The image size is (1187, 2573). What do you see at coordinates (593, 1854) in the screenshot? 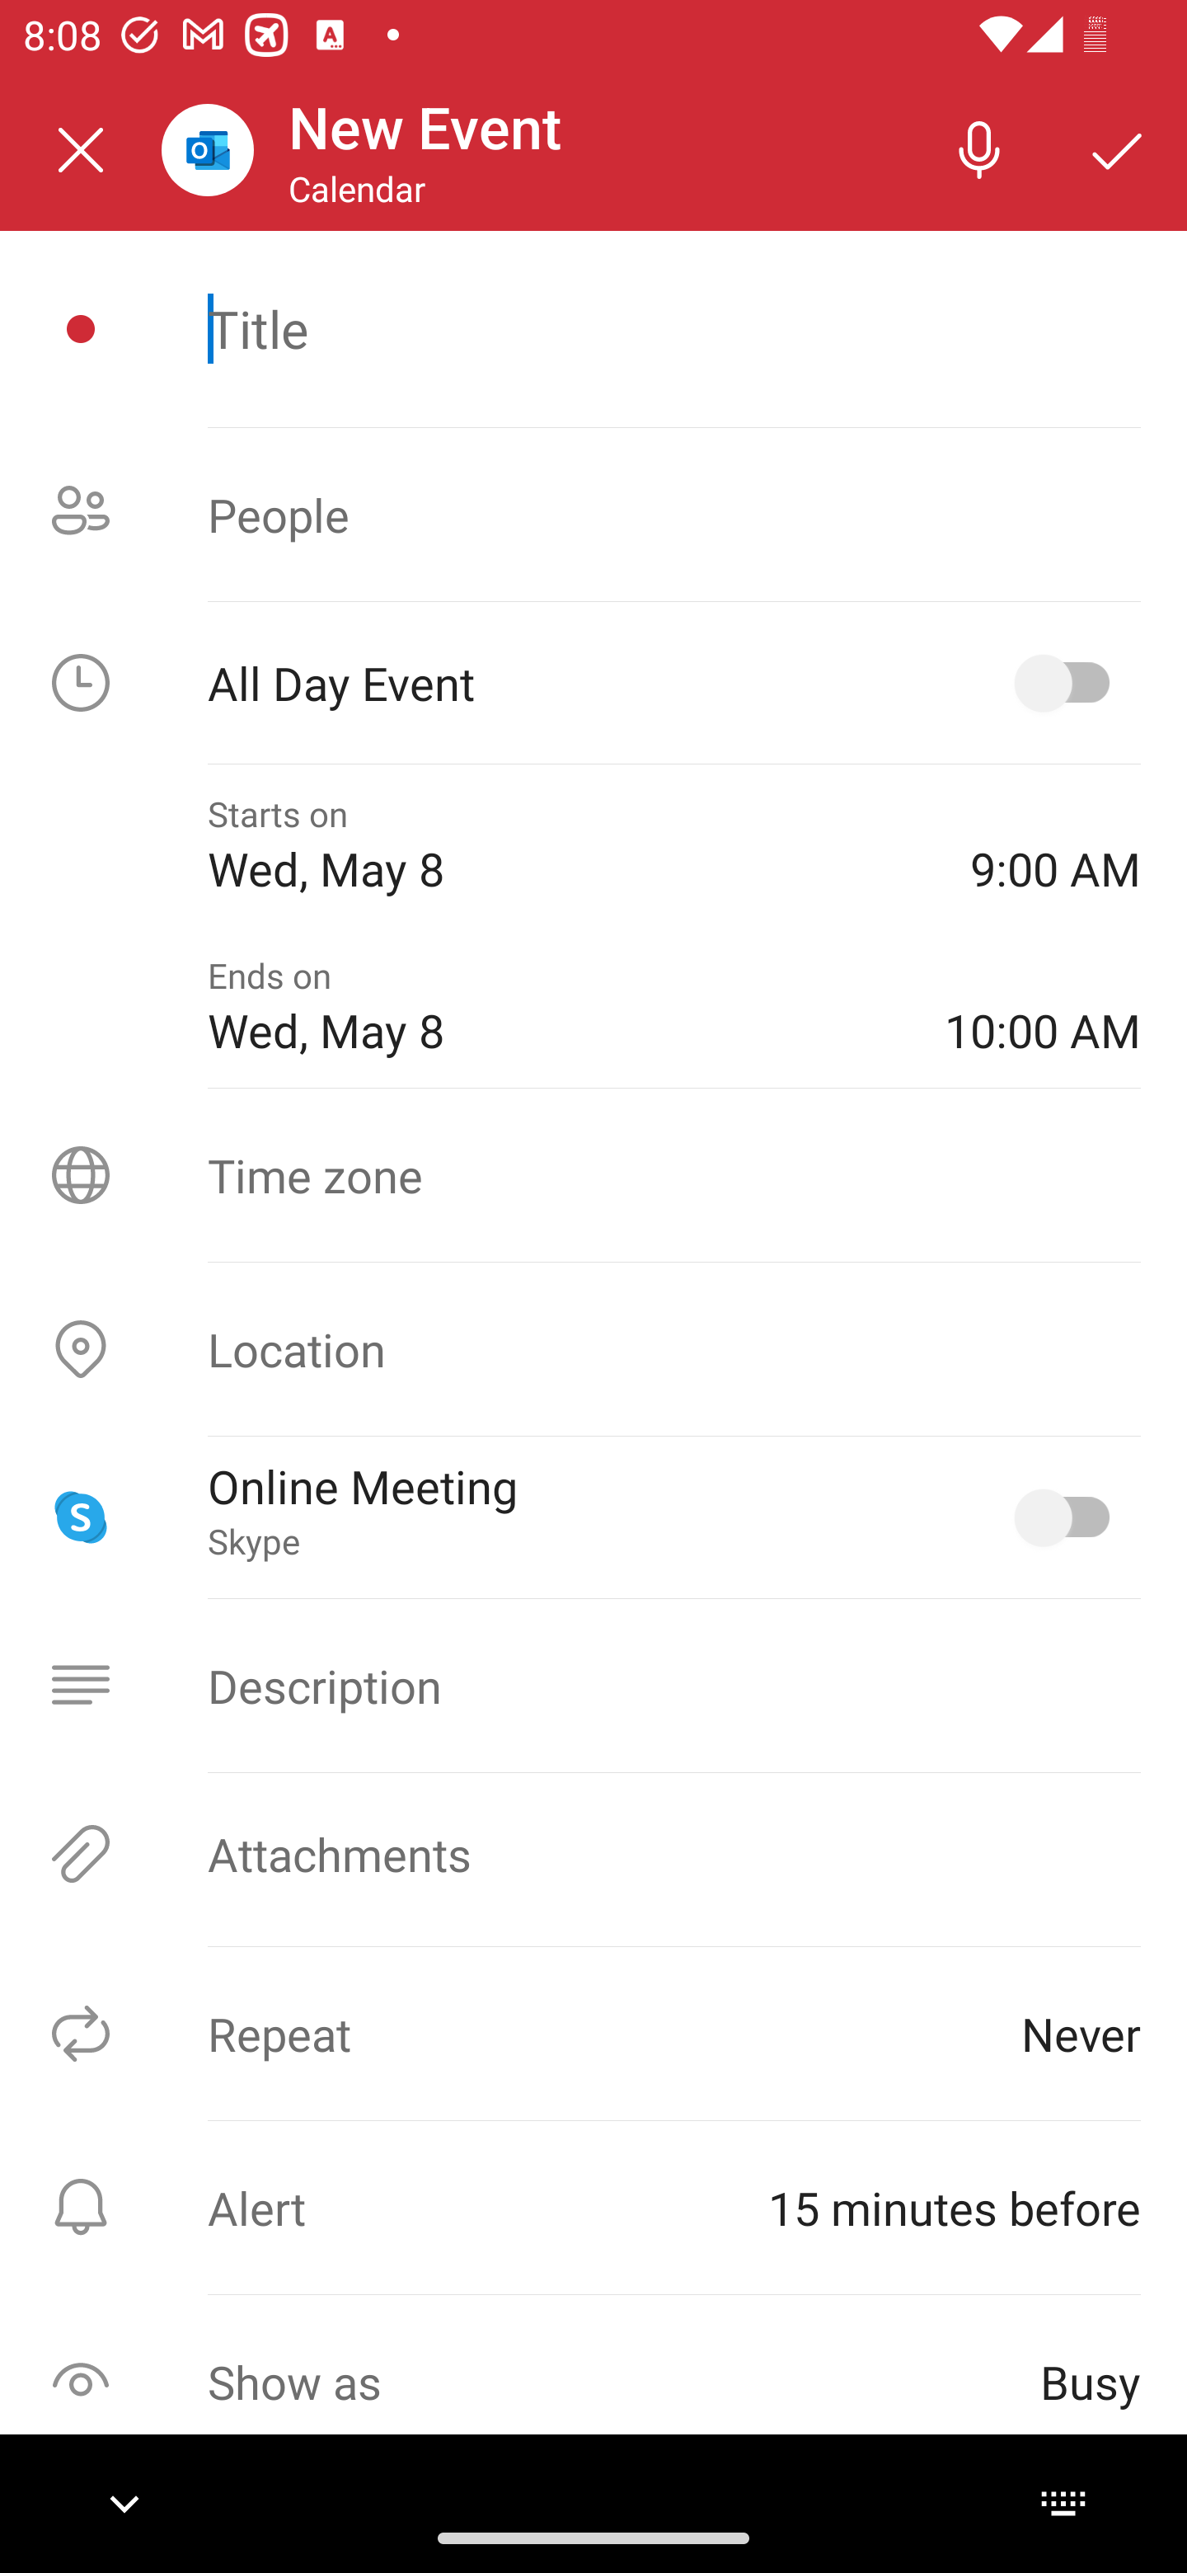
I see `Attachments` at bounding box center [593, 1854].